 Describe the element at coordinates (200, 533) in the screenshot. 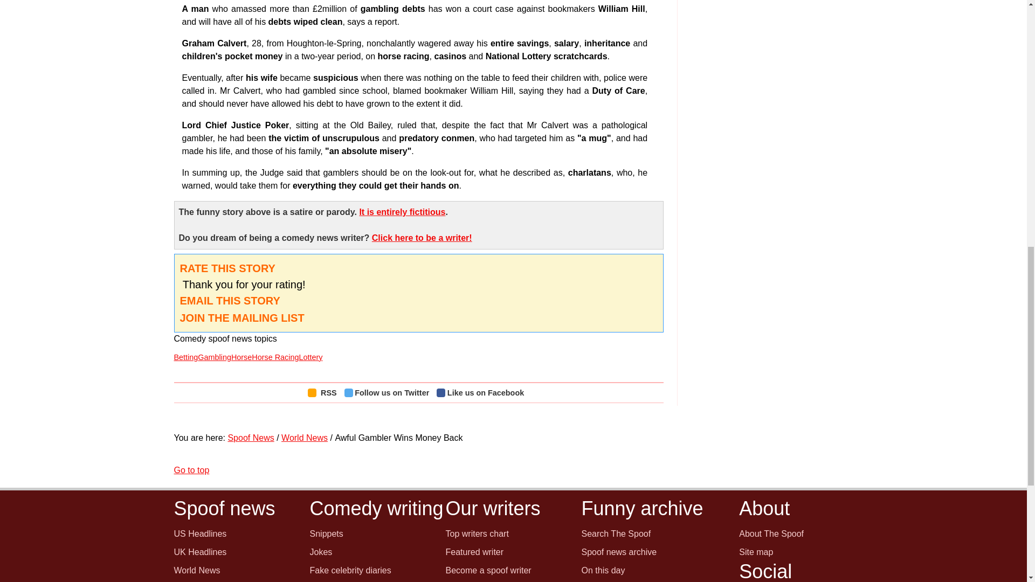

I see `Spoof News US Headlines` at that location.